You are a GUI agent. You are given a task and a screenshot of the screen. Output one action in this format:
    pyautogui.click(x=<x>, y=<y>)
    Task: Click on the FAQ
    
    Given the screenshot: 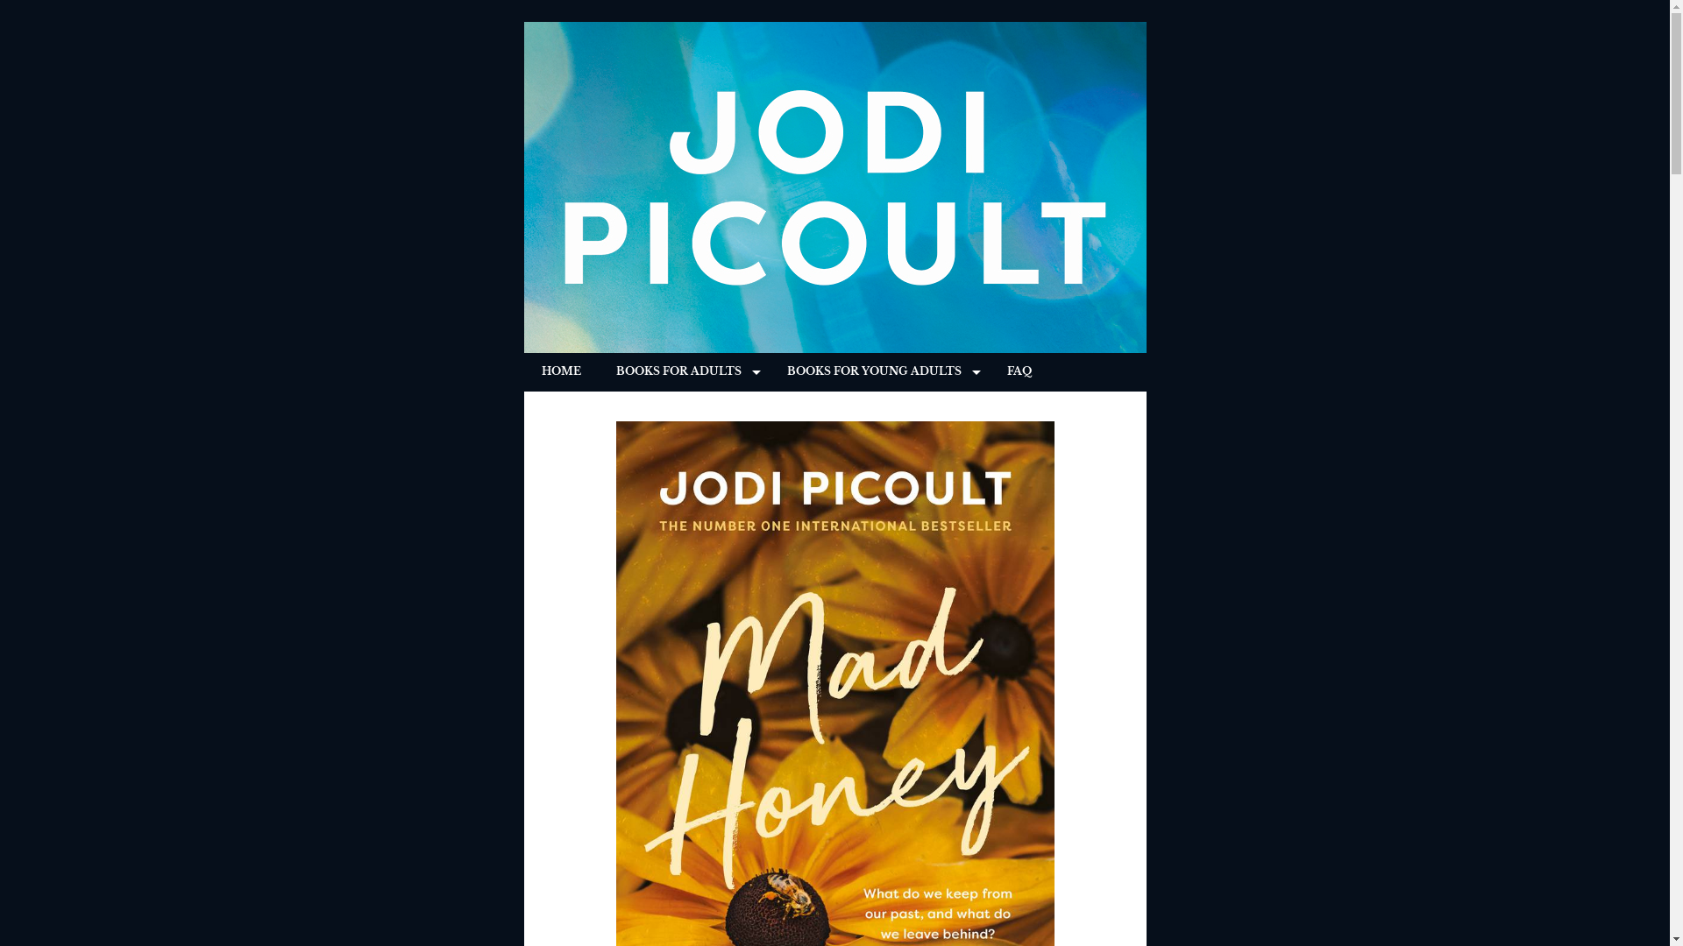 What is the action you would take?
    pyautogui.click(x=1019, y=371)
    